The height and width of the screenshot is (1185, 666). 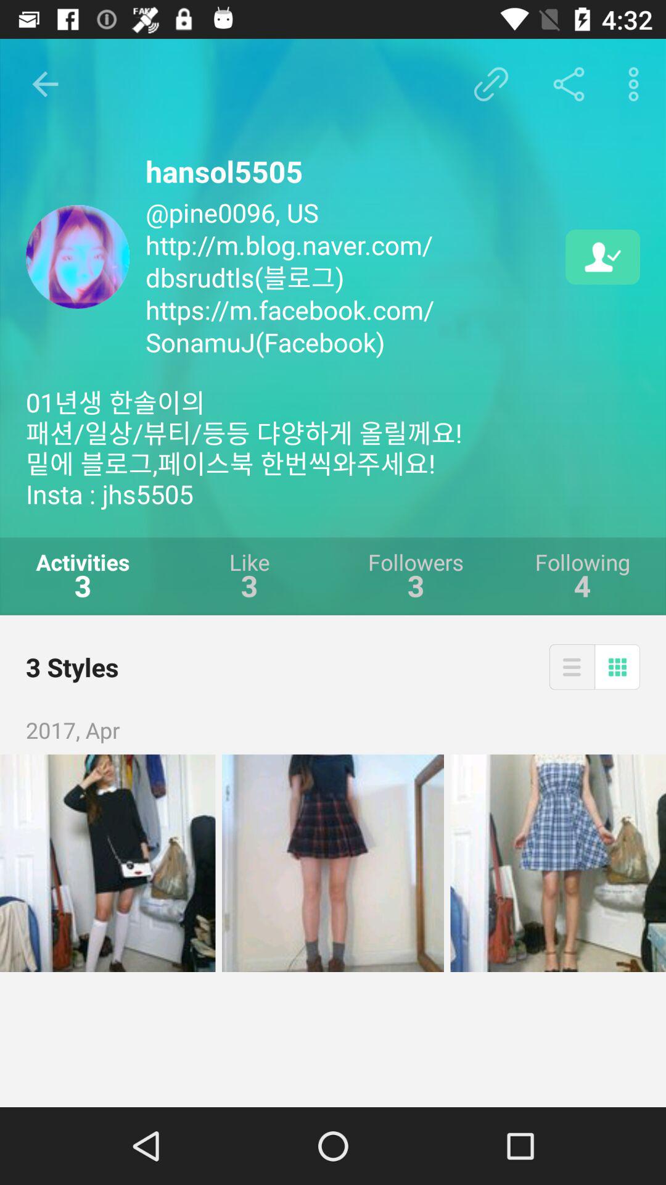 I want to click on launch the icon above 2017, apr item, so click(x=617, y=667).